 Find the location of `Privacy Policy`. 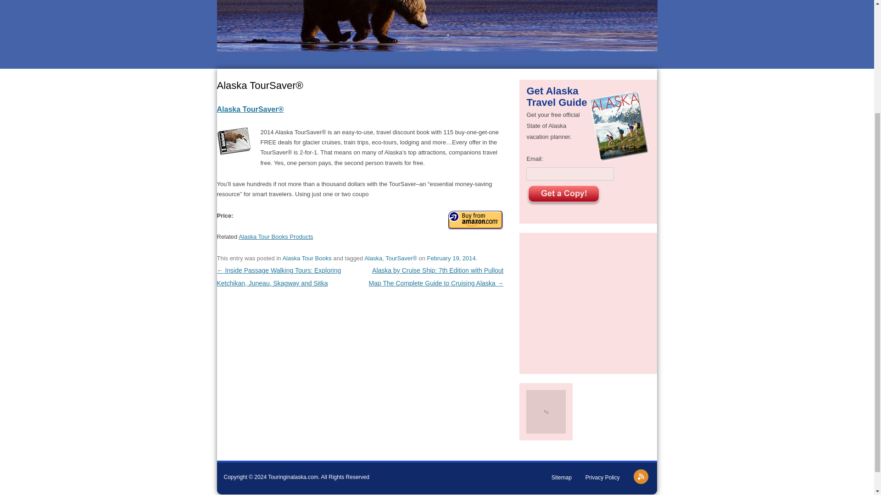

Privacy Policy is located at coordinates (603, 477).